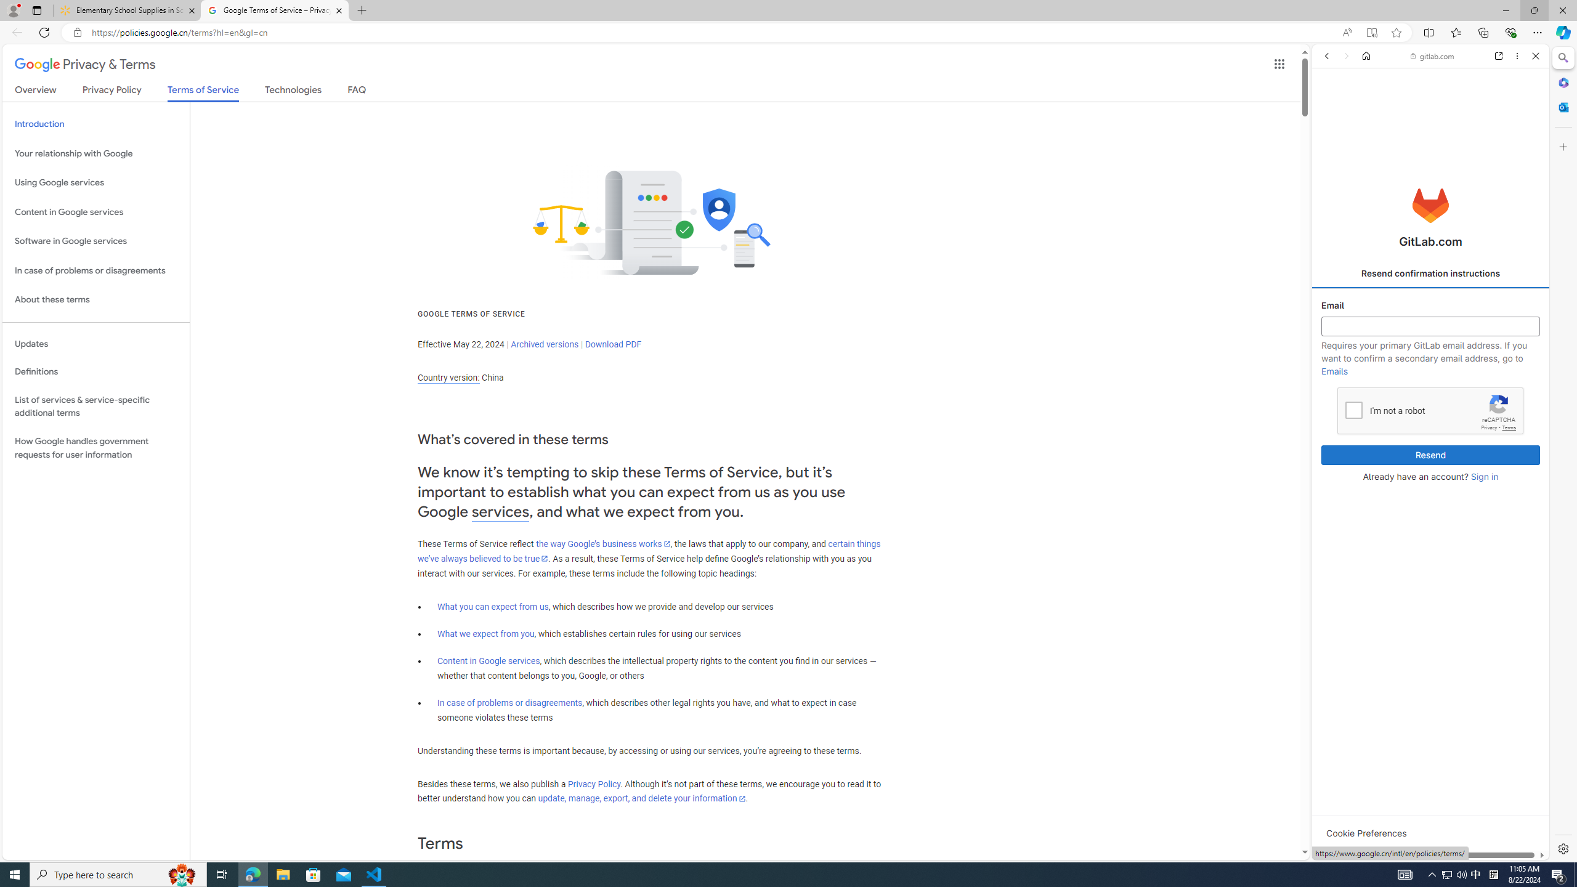  Describe the element at coordinates (96, 371) in the screenshot. I see `Definitions` at that location.